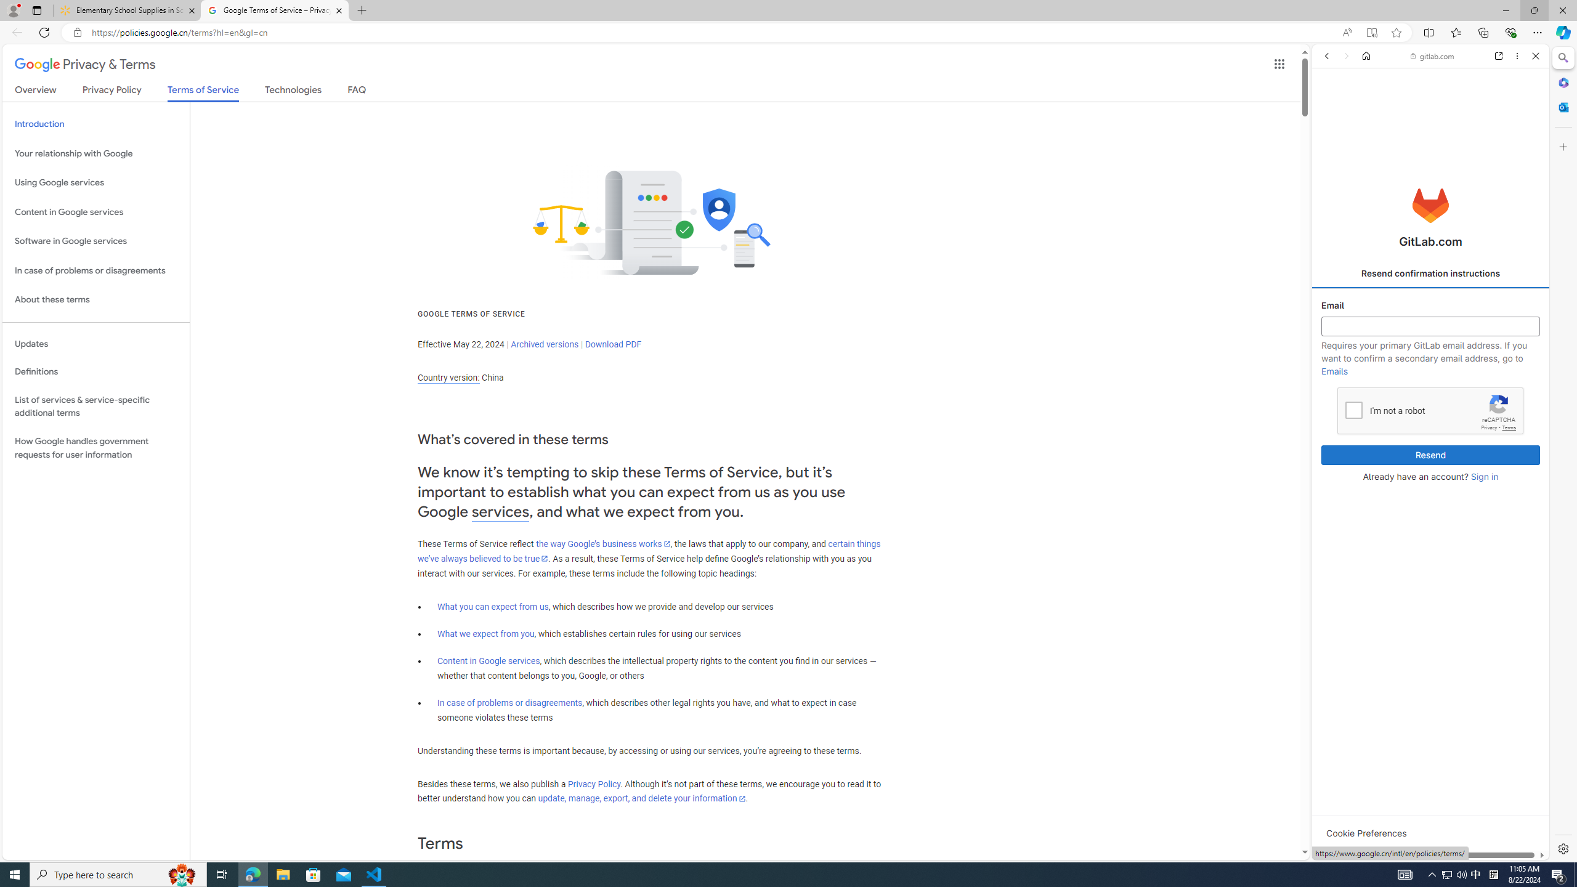  Describe the element at coordinates (96, 371) in the screenshot. I see `Definitions` at that location.